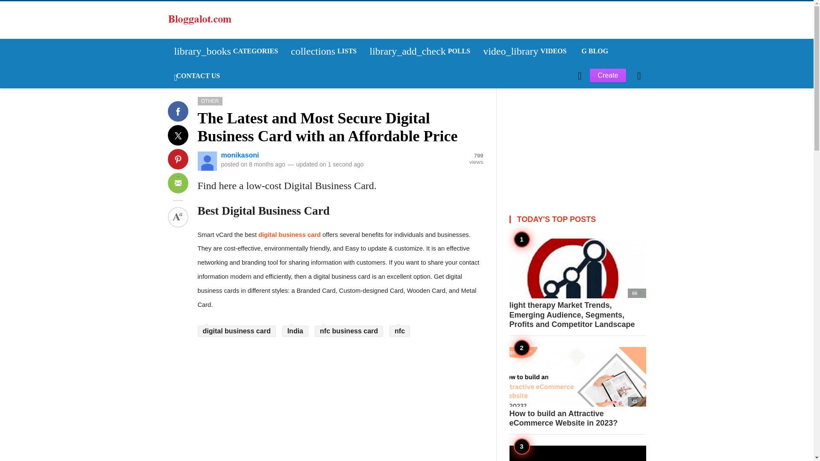 Image resolution: width=820 pixels, height=461 pixels. What do you see at coordinates (594, 51) in the screenshot?
I see `G BLOG` at bounding box center [594, 51].